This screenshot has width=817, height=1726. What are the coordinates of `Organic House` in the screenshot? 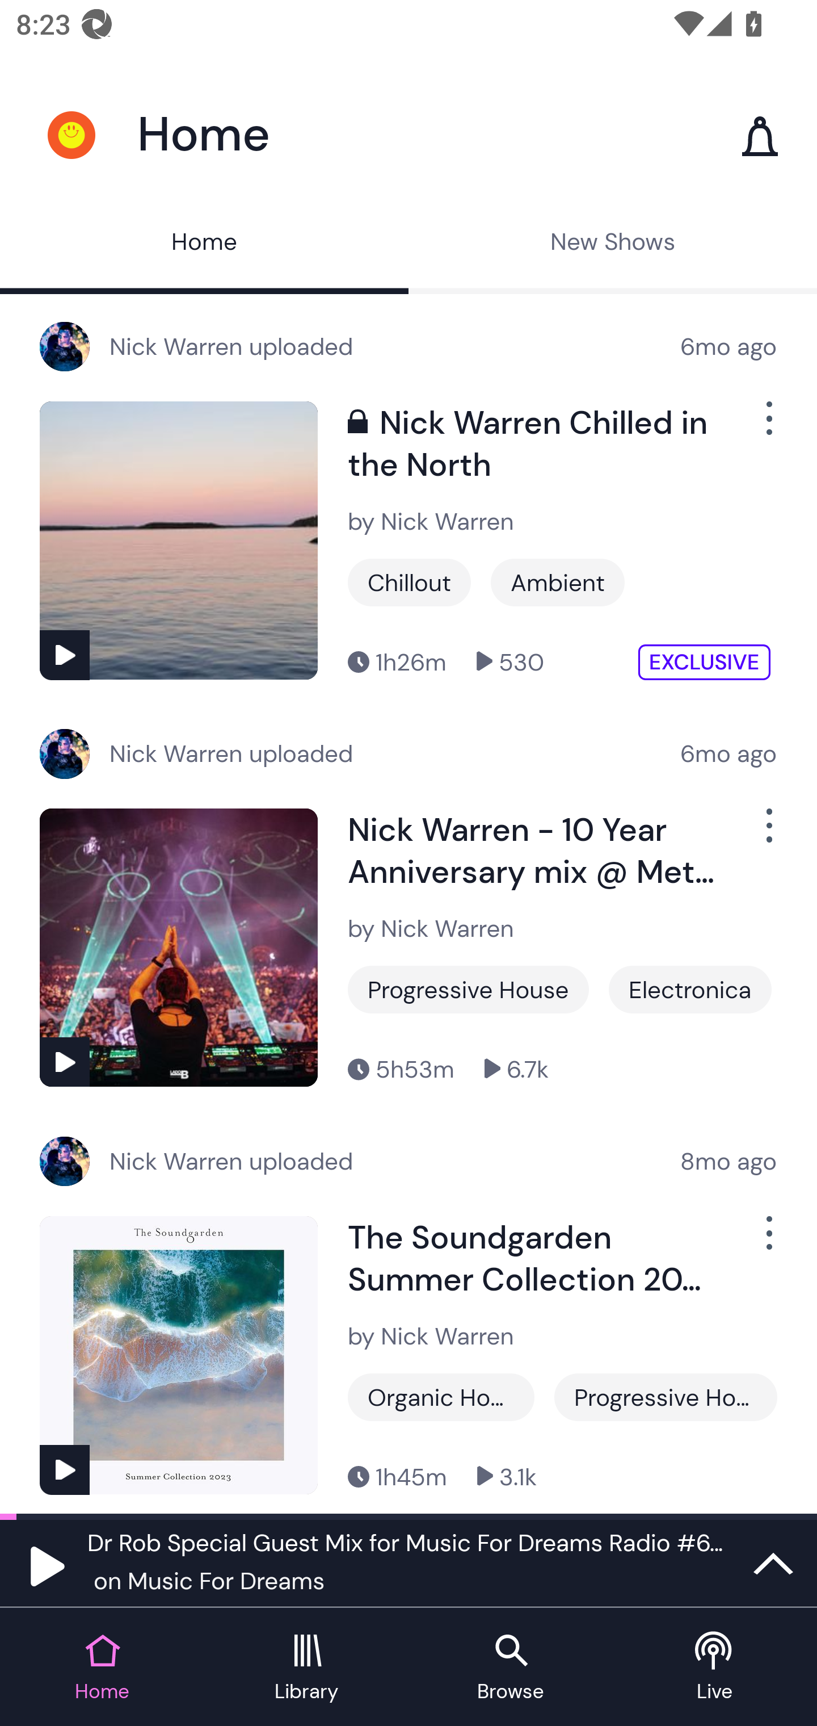 It's located at (441, 1397).